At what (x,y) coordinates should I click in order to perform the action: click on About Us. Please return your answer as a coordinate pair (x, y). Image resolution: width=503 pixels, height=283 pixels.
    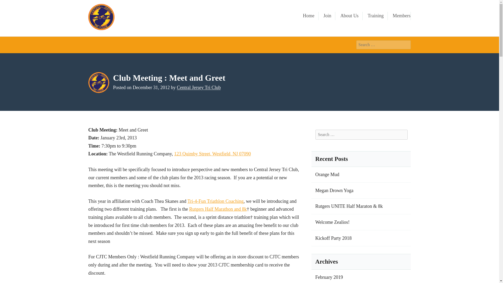
    Looking at the image, I should click on (349, 16).